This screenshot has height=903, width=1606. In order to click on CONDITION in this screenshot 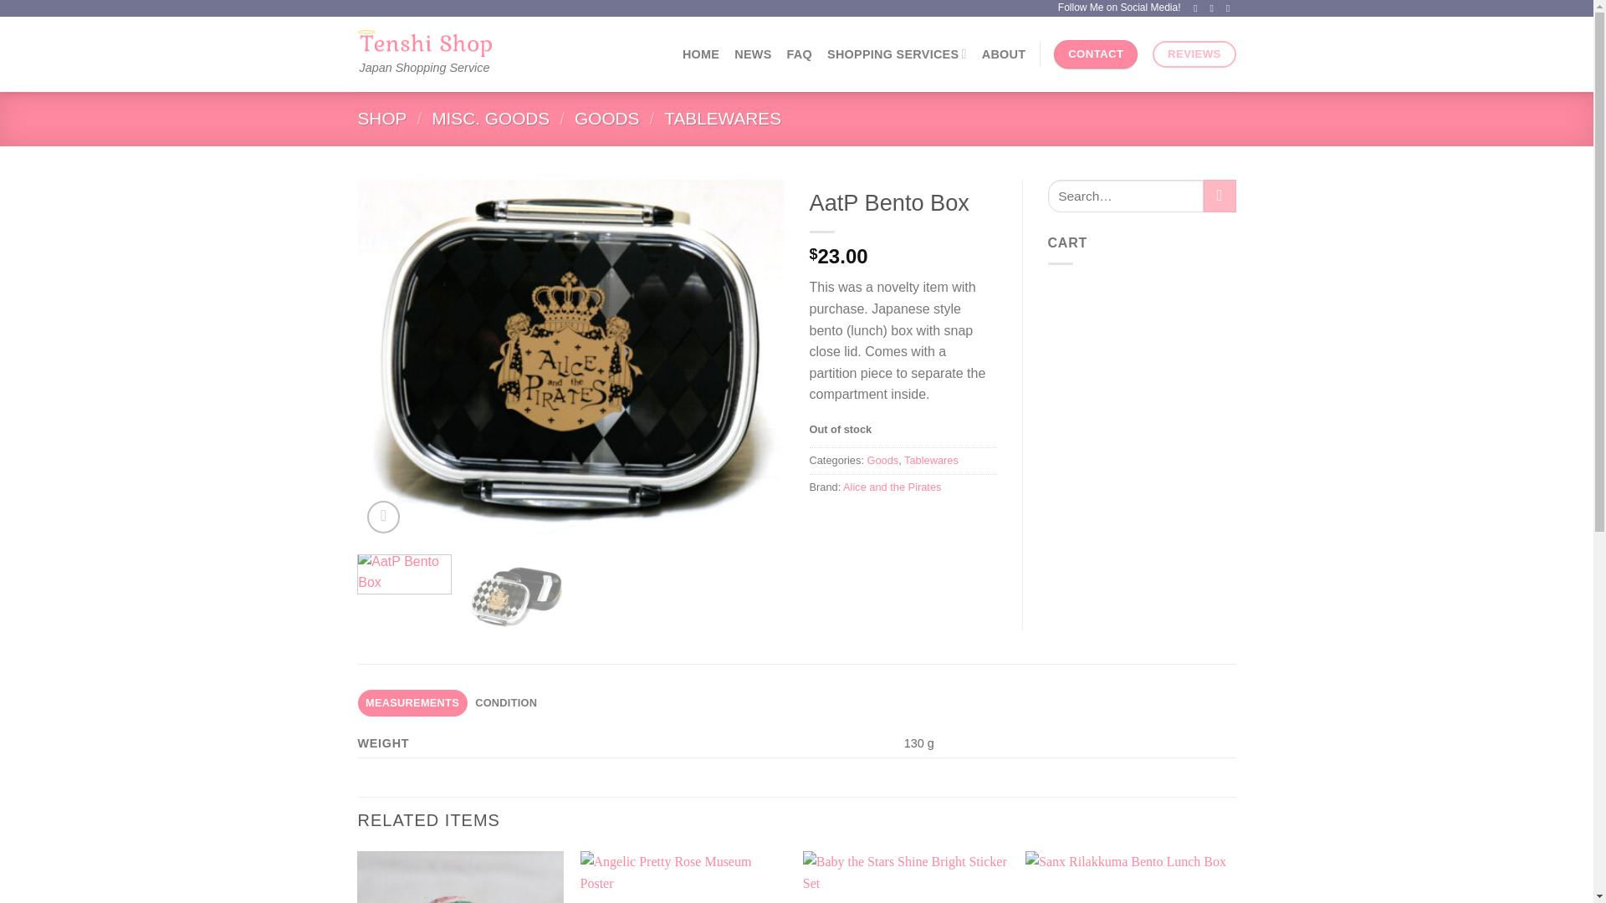, I will do `click(506, 703)`.